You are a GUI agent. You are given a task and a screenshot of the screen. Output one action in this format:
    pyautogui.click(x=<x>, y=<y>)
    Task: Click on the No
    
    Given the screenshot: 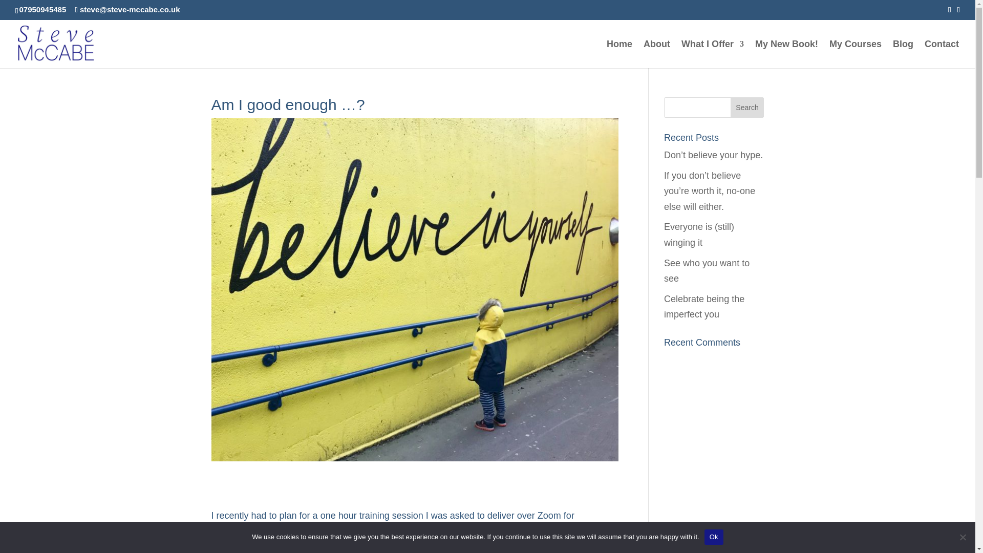 What is the action you would take?
    pyautogui.click(x=963, y=537)
    